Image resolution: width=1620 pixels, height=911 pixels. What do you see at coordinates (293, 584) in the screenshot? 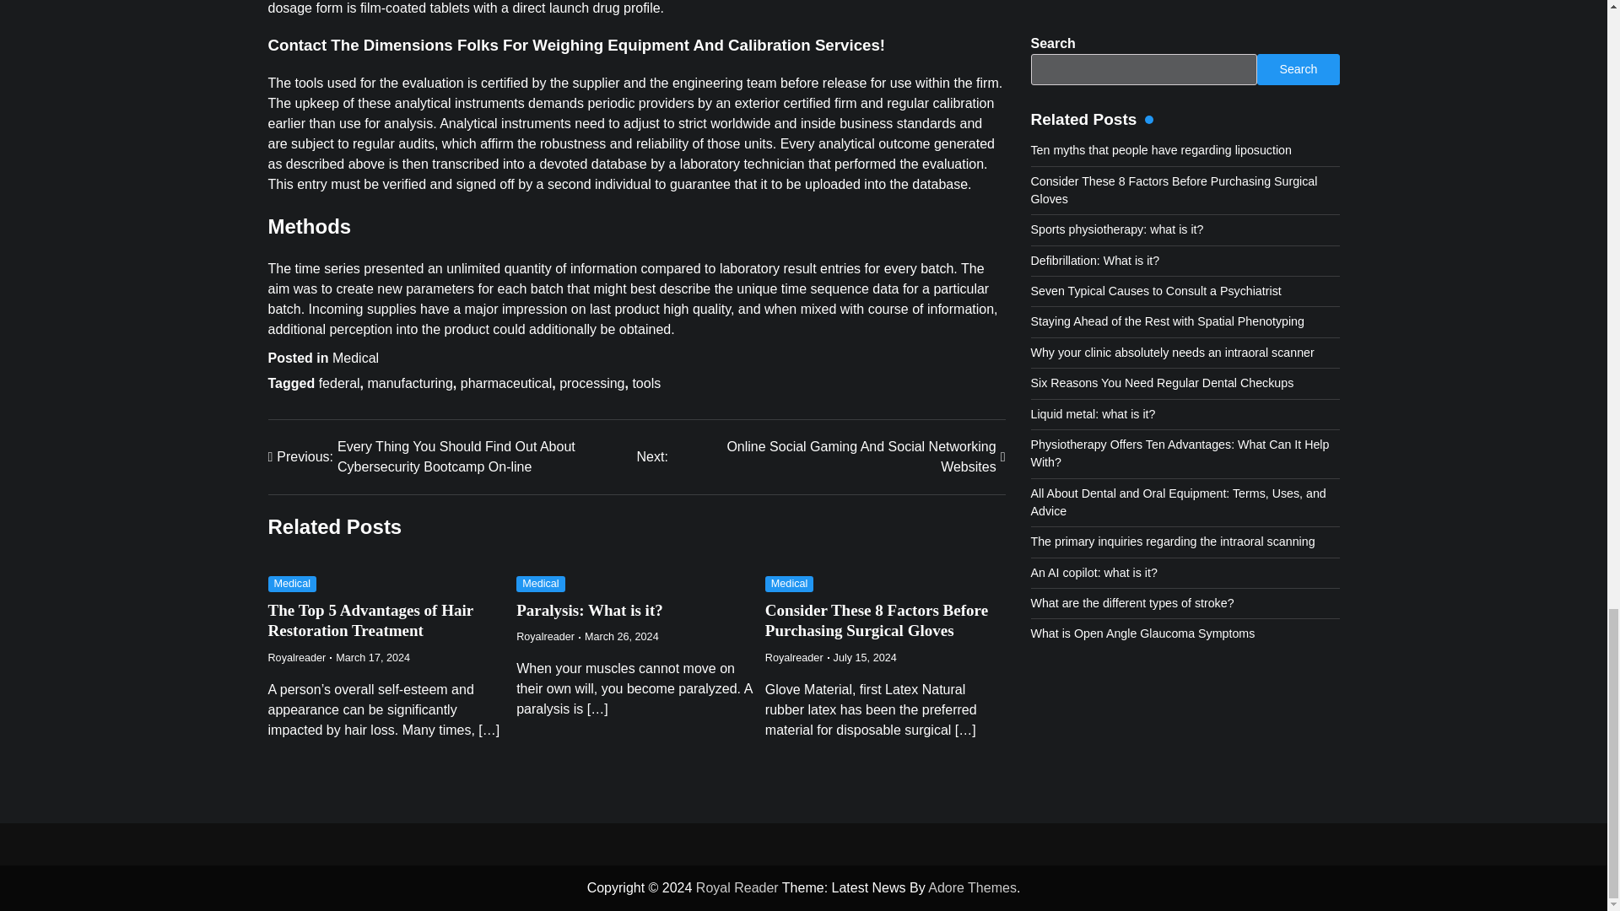
I see `Medical` at bounding box center [293, 584].